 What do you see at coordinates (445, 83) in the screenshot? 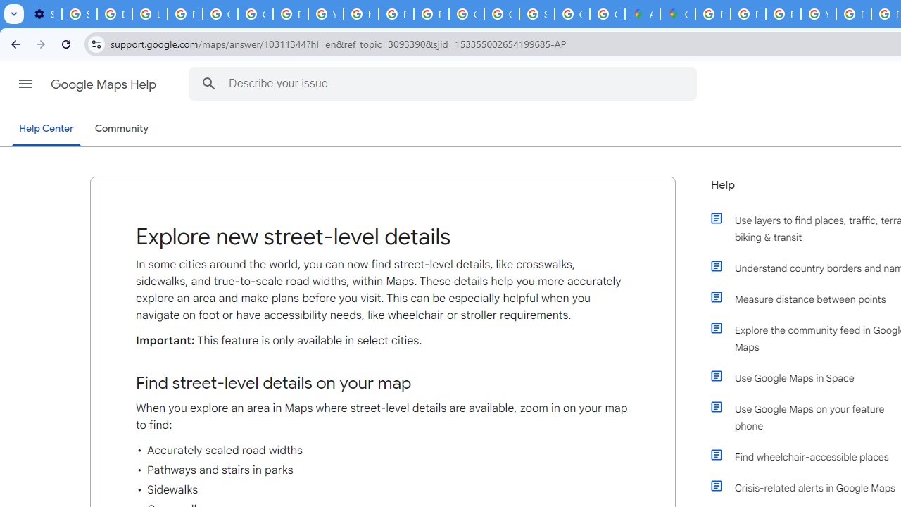
I see `Describe your issue` at bounding box center [445, 83].